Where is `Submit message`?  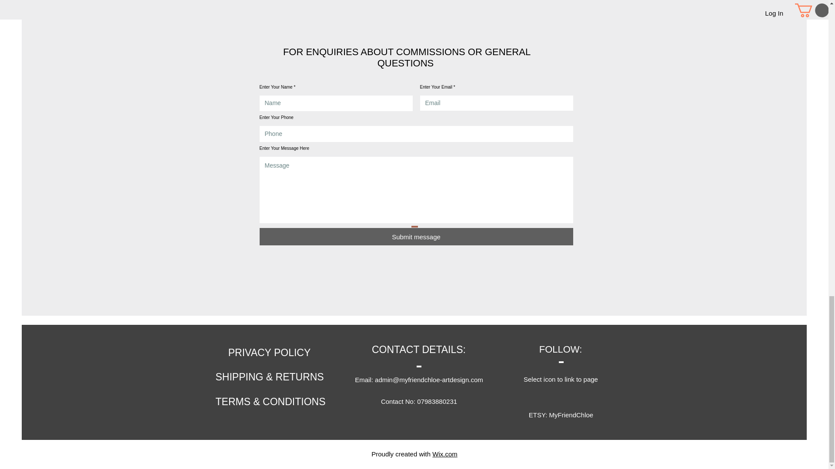 Submit message is located at coordinates (416, 236).